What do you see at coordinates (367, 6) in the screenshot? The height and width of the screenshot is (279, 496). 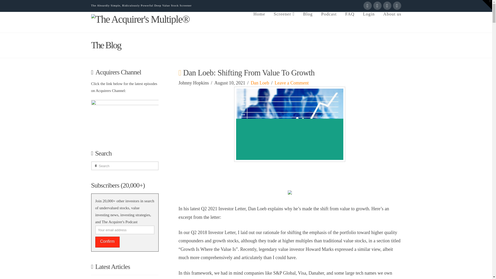 I see `Facebook` at bounding box center [367, 6].